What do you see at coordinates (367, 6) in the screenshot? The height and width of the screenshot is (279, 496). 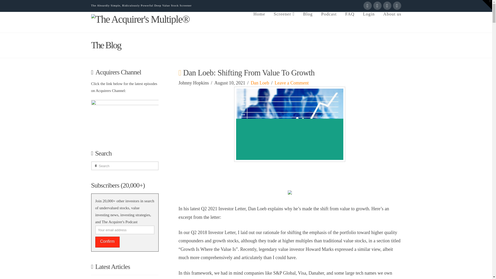 I see `Facebook` at bounding box center [367, 6].